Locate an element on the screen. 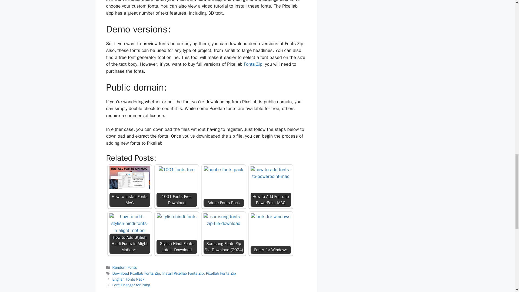 The height and width of the screenshot is (292, 519). Pixellab Fonts Zip is located at coordinates (221, 273).